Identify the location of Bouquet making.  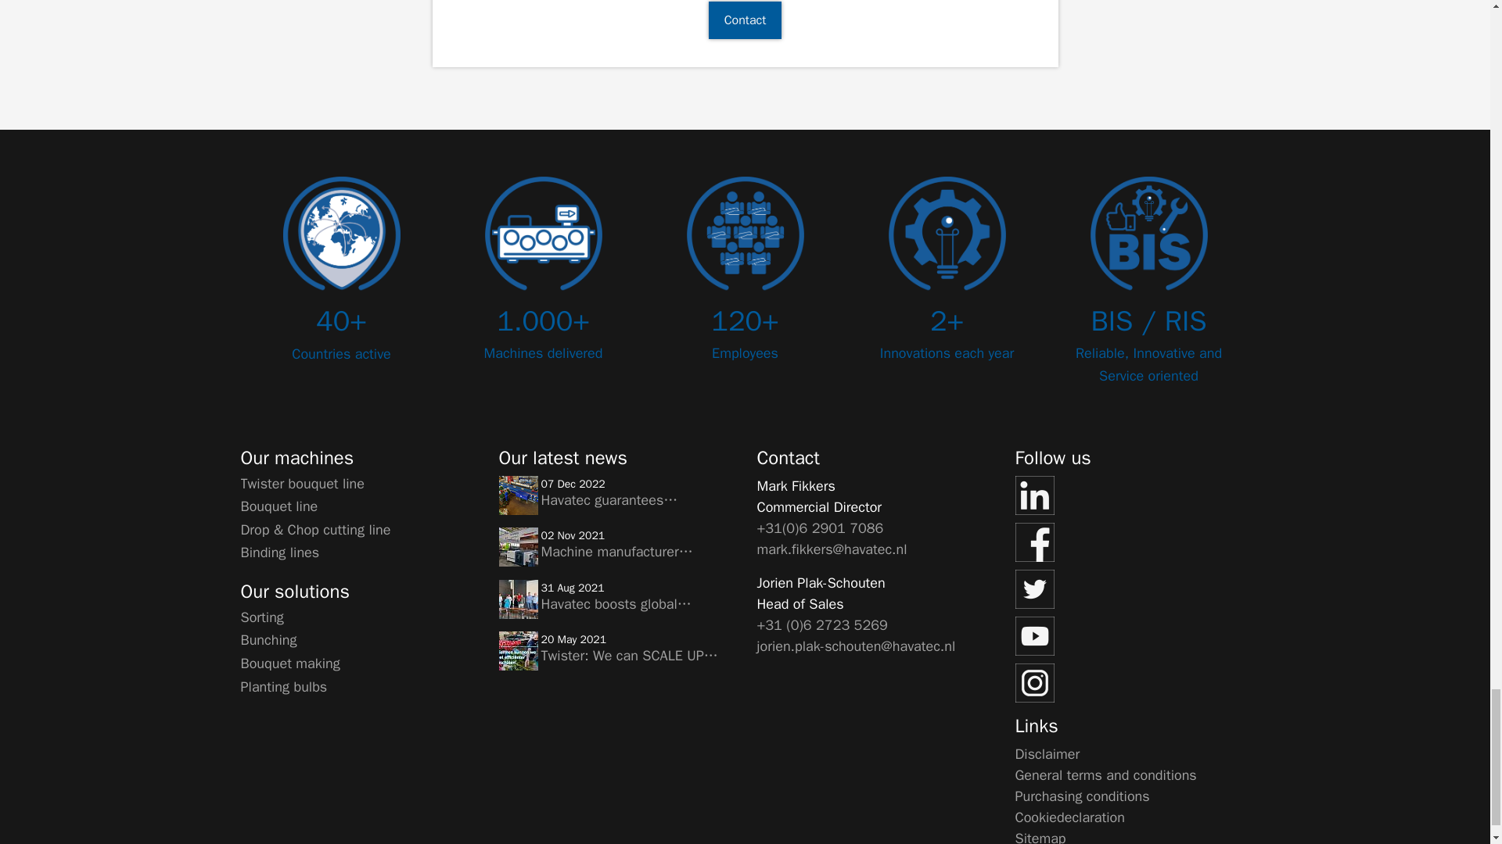
(290, 663).